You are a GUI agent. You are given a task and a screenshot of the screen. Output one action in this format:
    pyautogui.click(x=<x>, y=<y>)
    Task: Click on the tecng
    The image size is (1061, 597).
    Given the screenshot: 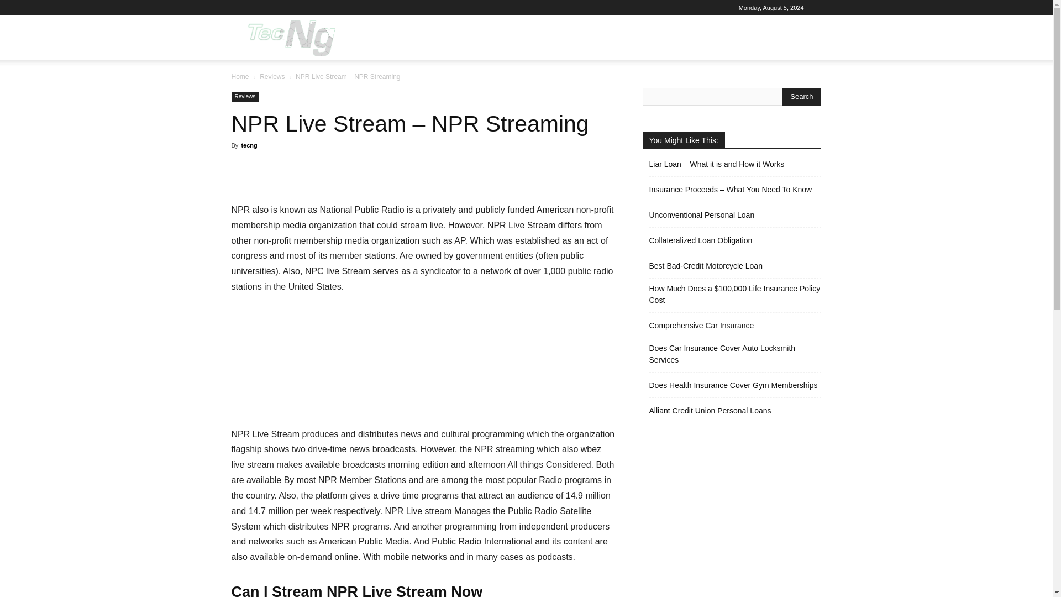 What is the action you would take?
    pyautogui.click(x=249, y=145)
    